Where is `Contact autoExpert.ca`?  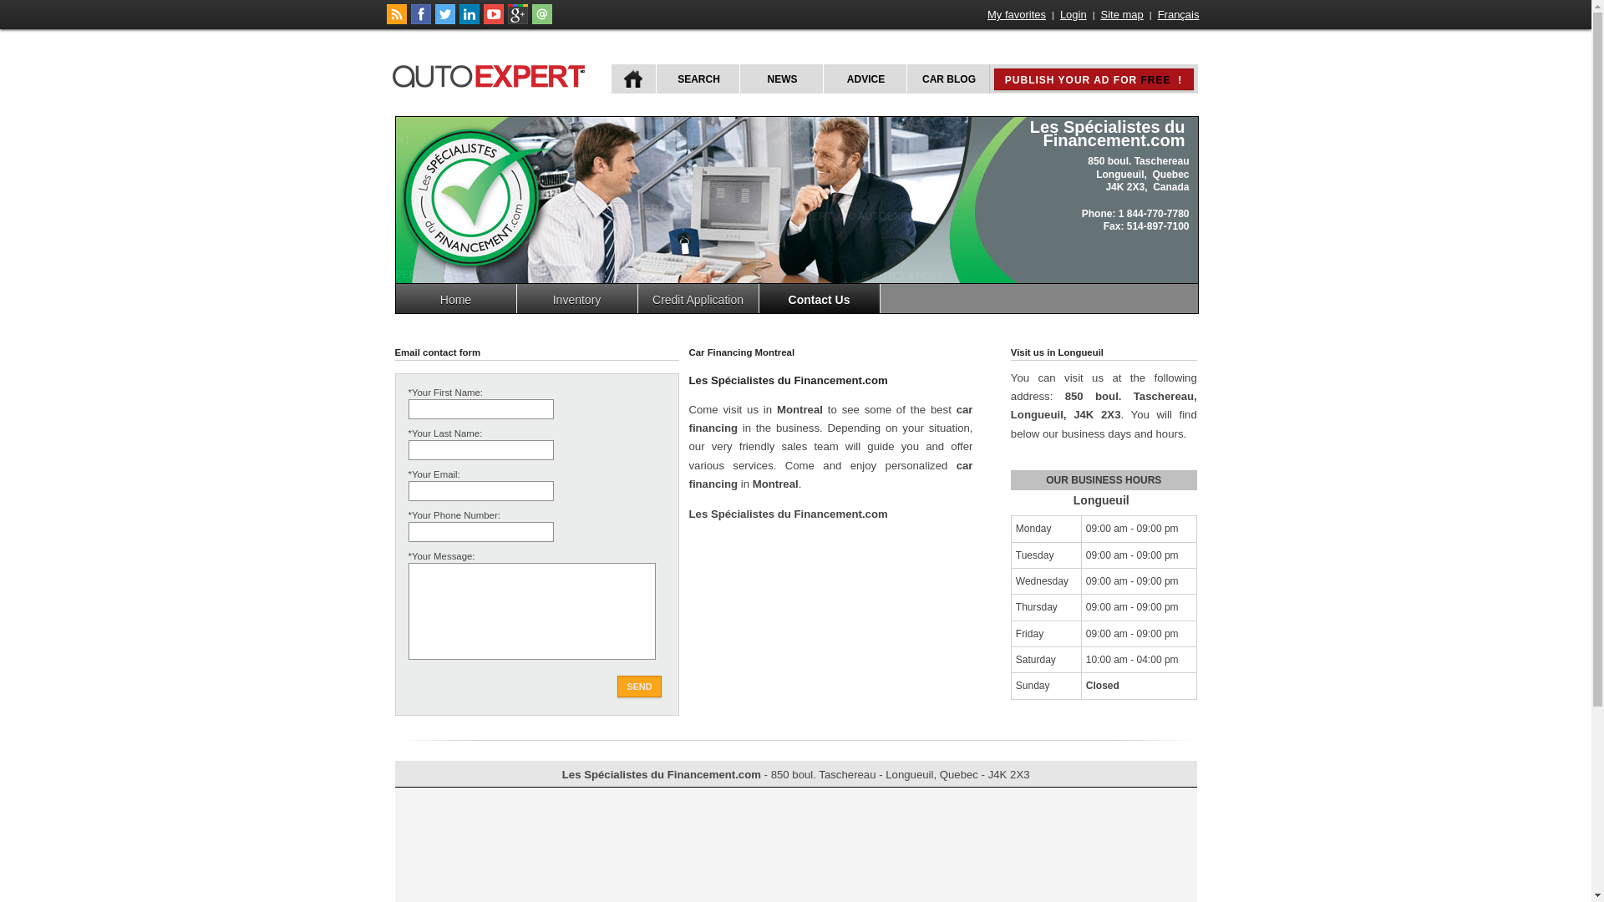 Contact autoExpert.ca is located at coordinates (541, 21).